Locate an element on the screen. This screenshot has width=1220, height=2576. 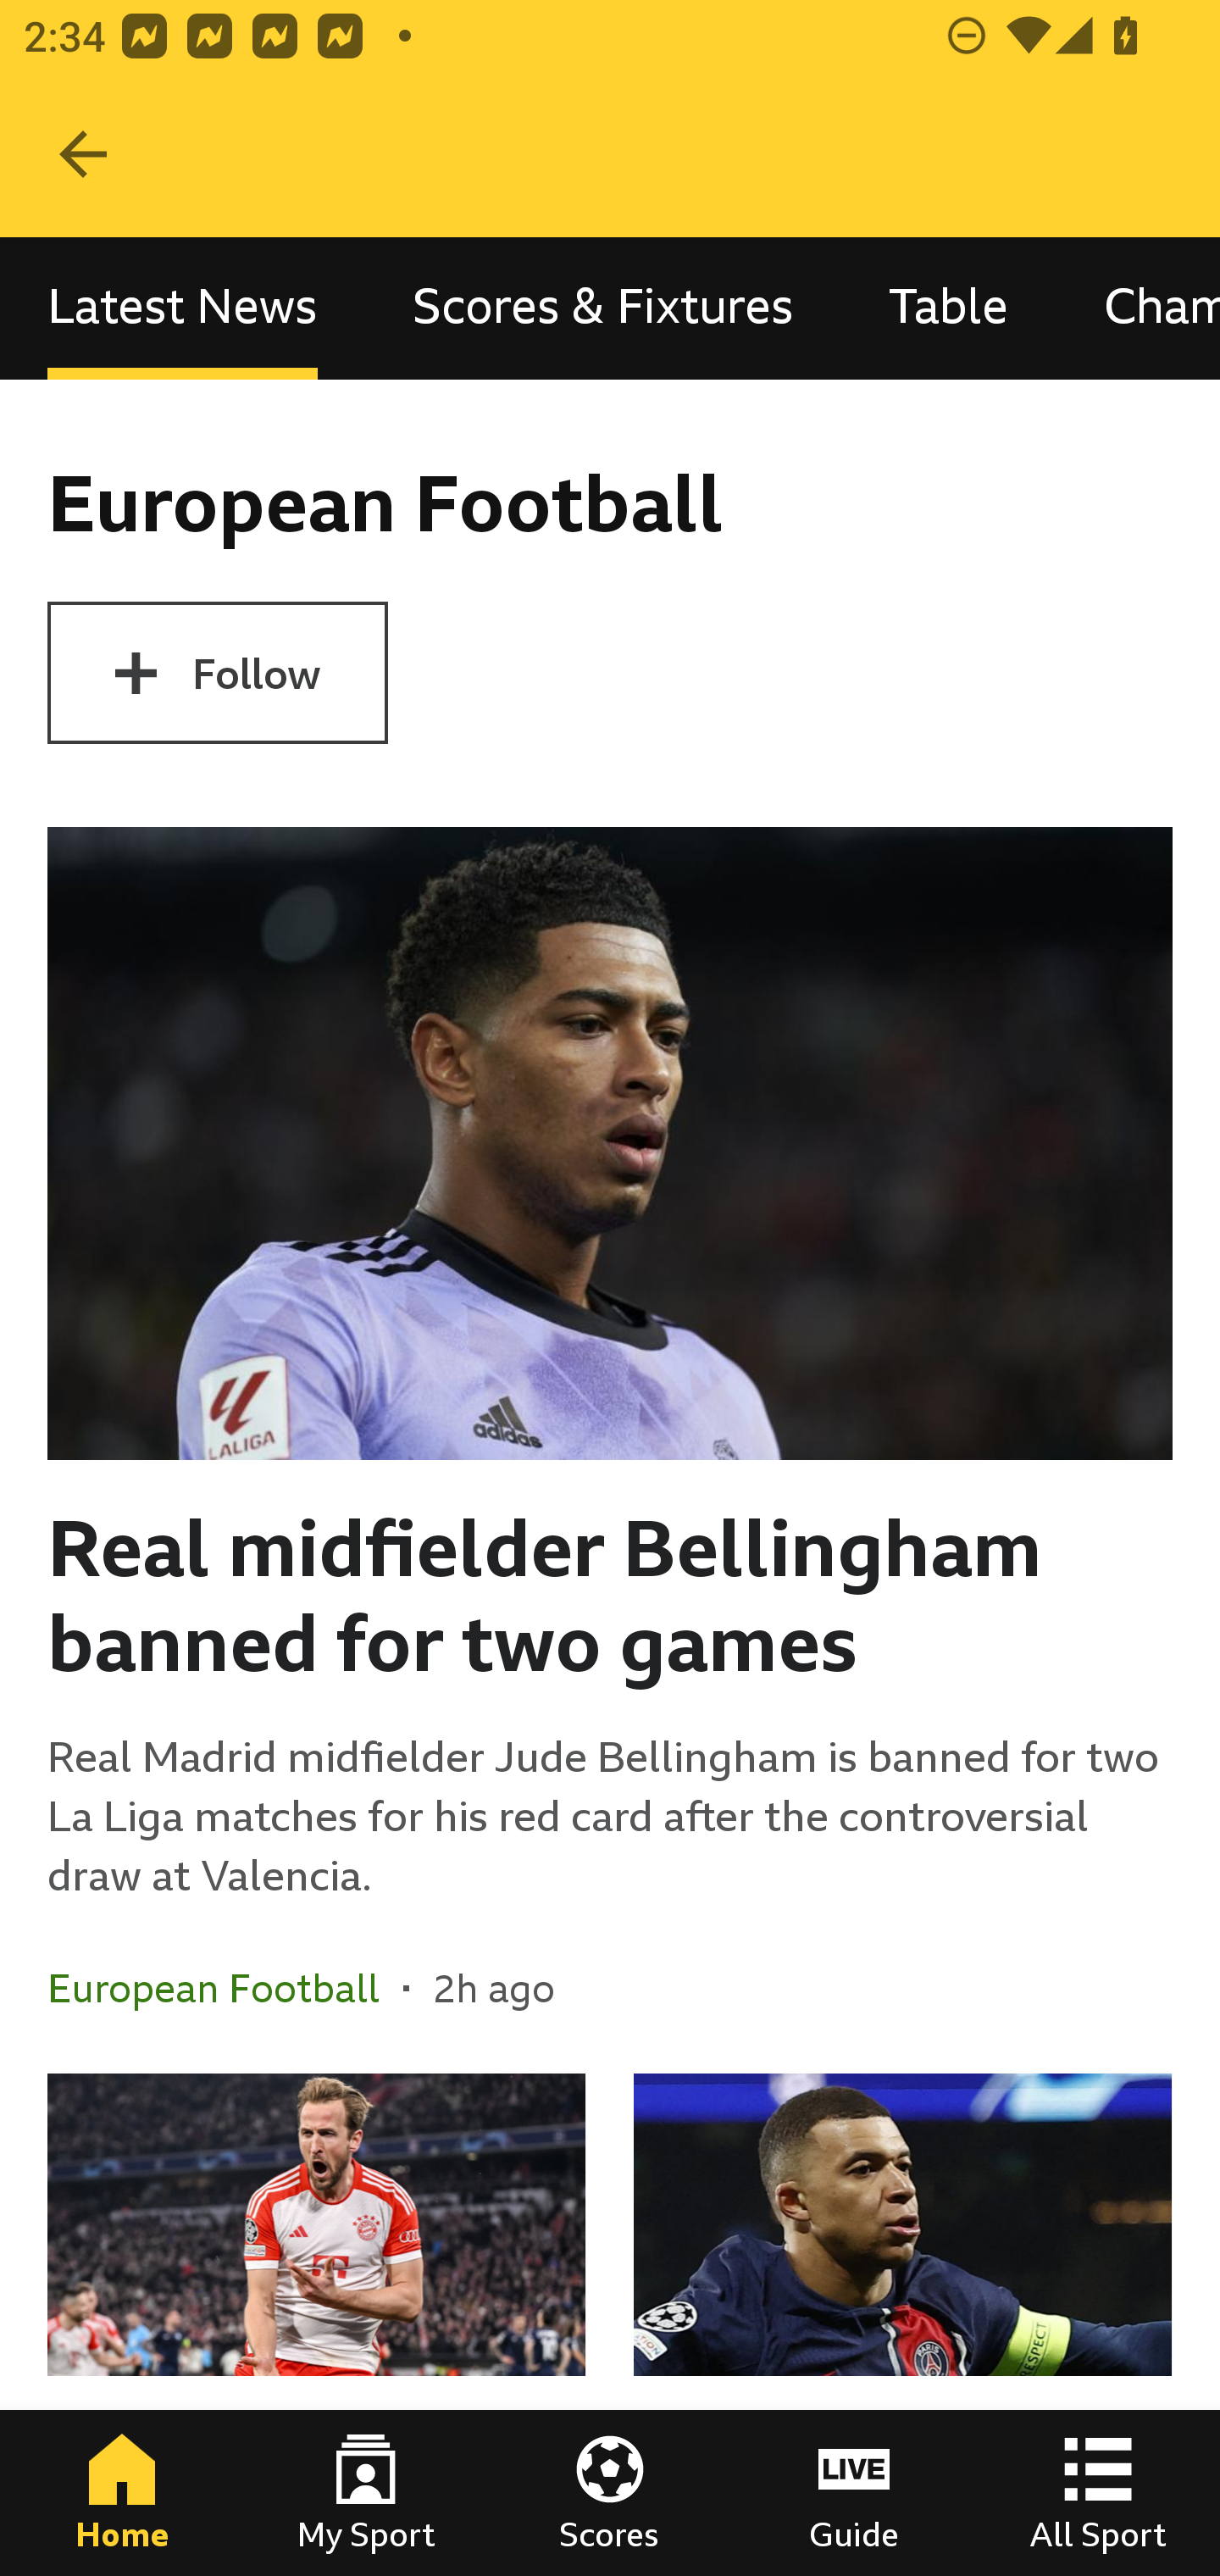
Table is located at coordinates (949, 307).